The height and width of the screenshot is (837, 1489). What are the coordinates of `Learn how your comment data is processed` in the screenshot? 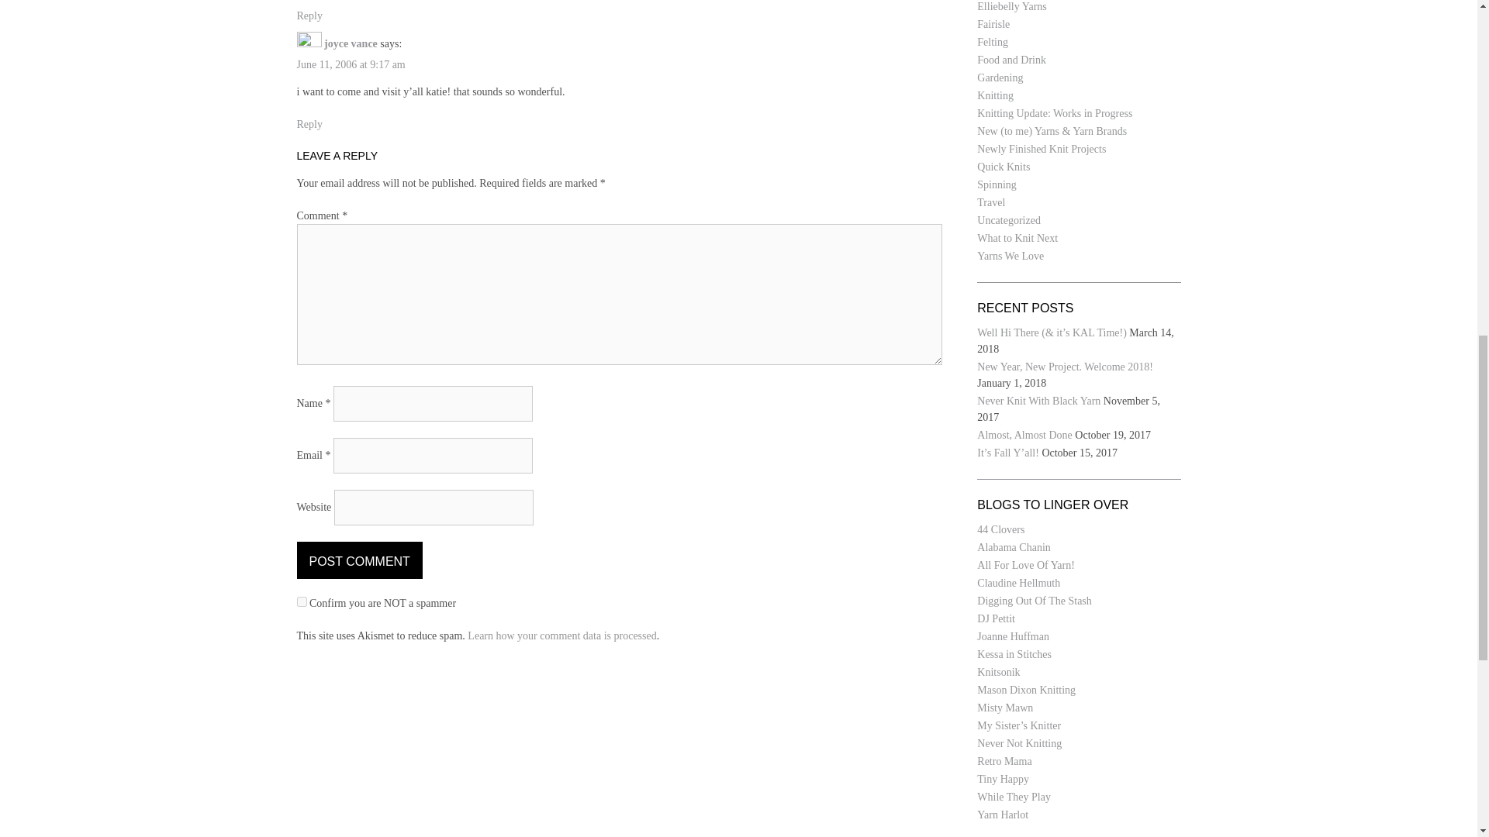 It's located at (561, 635).